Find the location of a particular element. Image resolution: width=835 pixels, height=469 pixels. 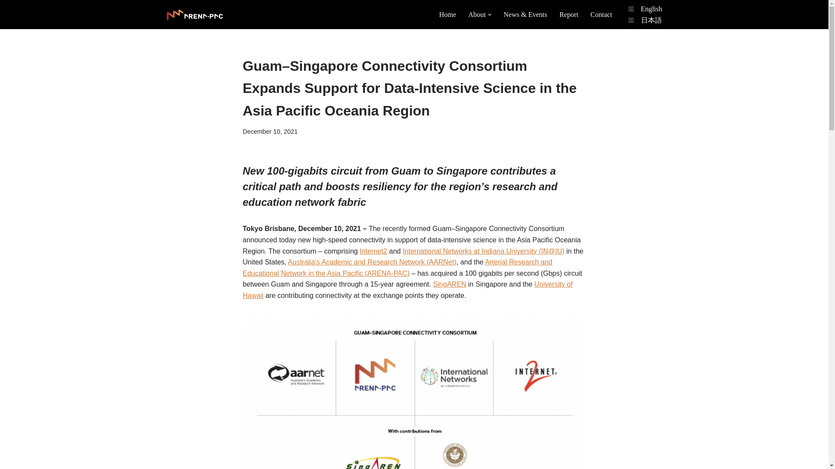

University of Hawaii is located at coordinates (408, 290).